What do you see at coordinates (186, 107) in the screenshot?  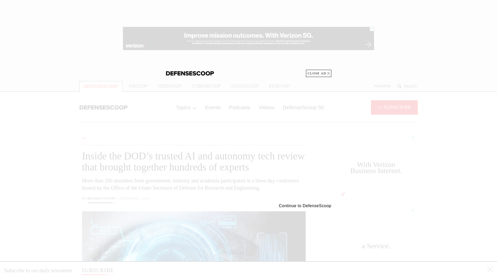 I see `Topics` at bounding box center [186, 107].